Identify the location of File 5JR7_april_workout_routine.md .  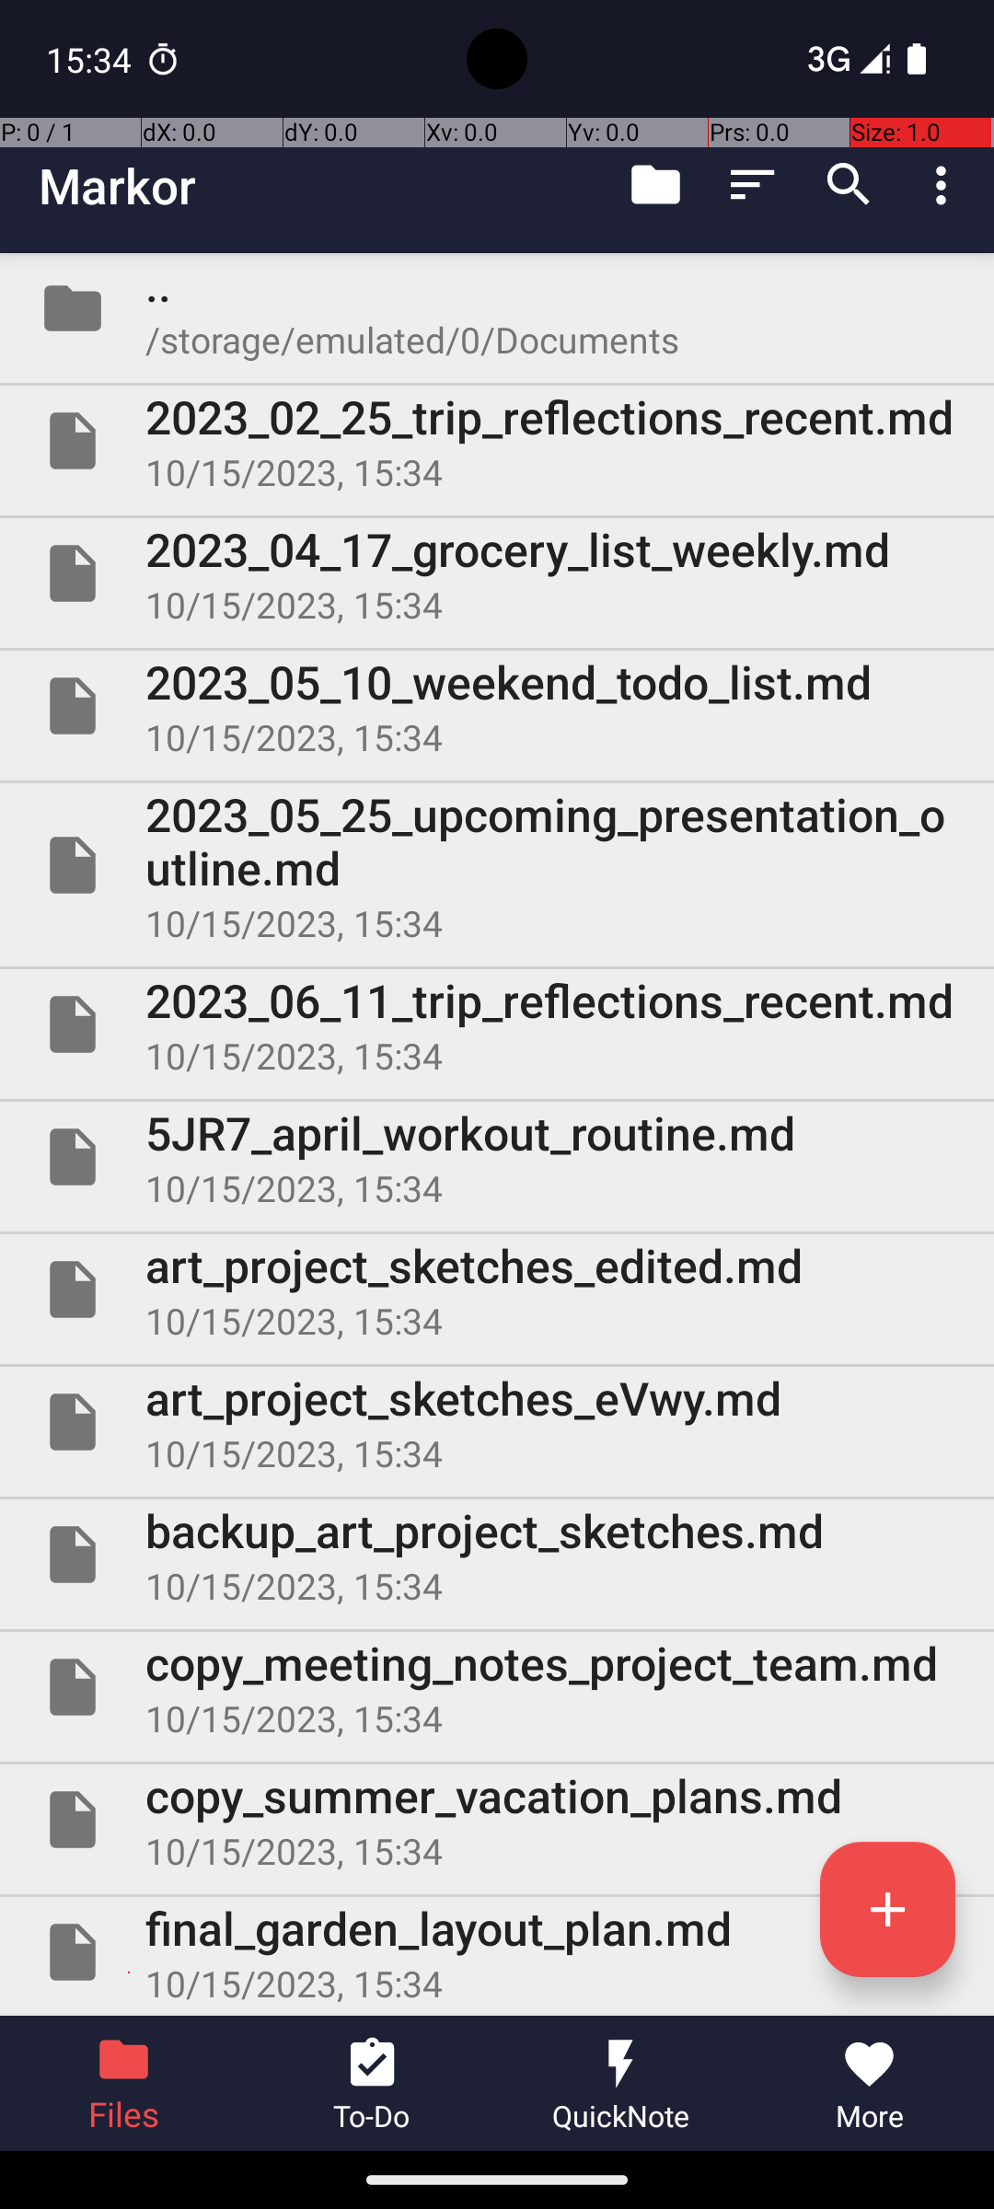
(497, 1157).